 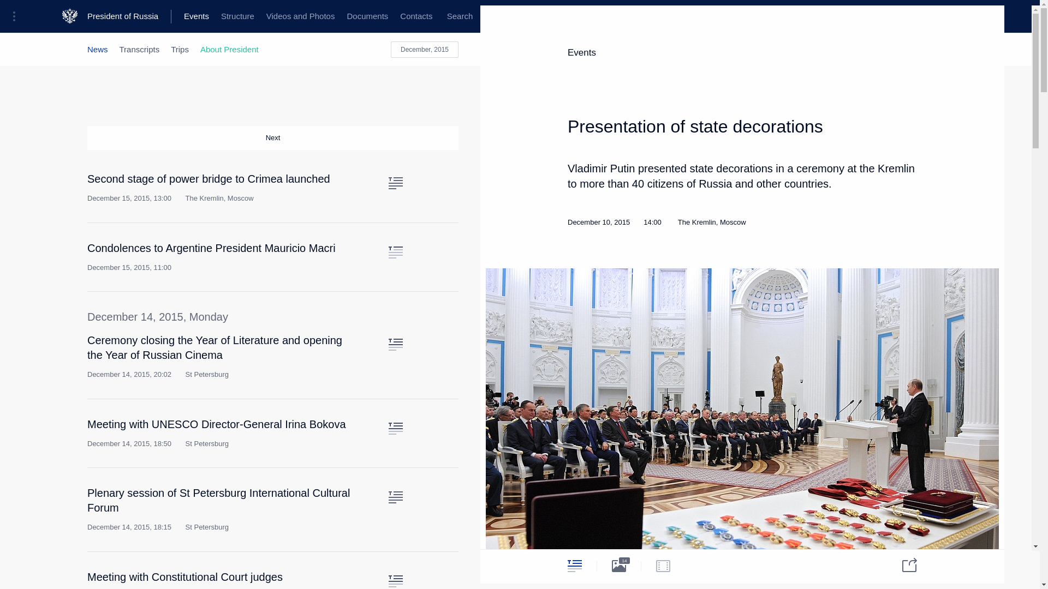 What do you see at coordinates (395, 183) in the screenshot?
I see `Text of the article` at bounding box center [395, 183].